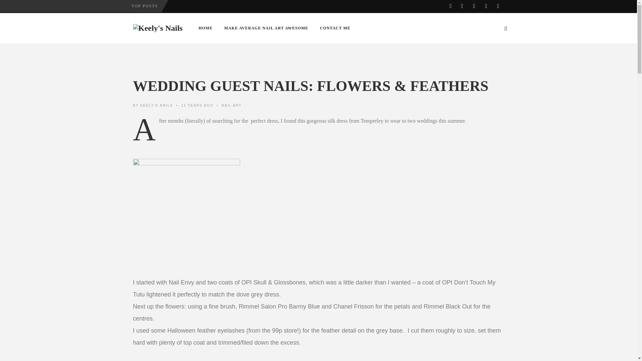 The width and height of the screenshot is (642, 361). I want to click on NAIL ART, so click(231, 105).